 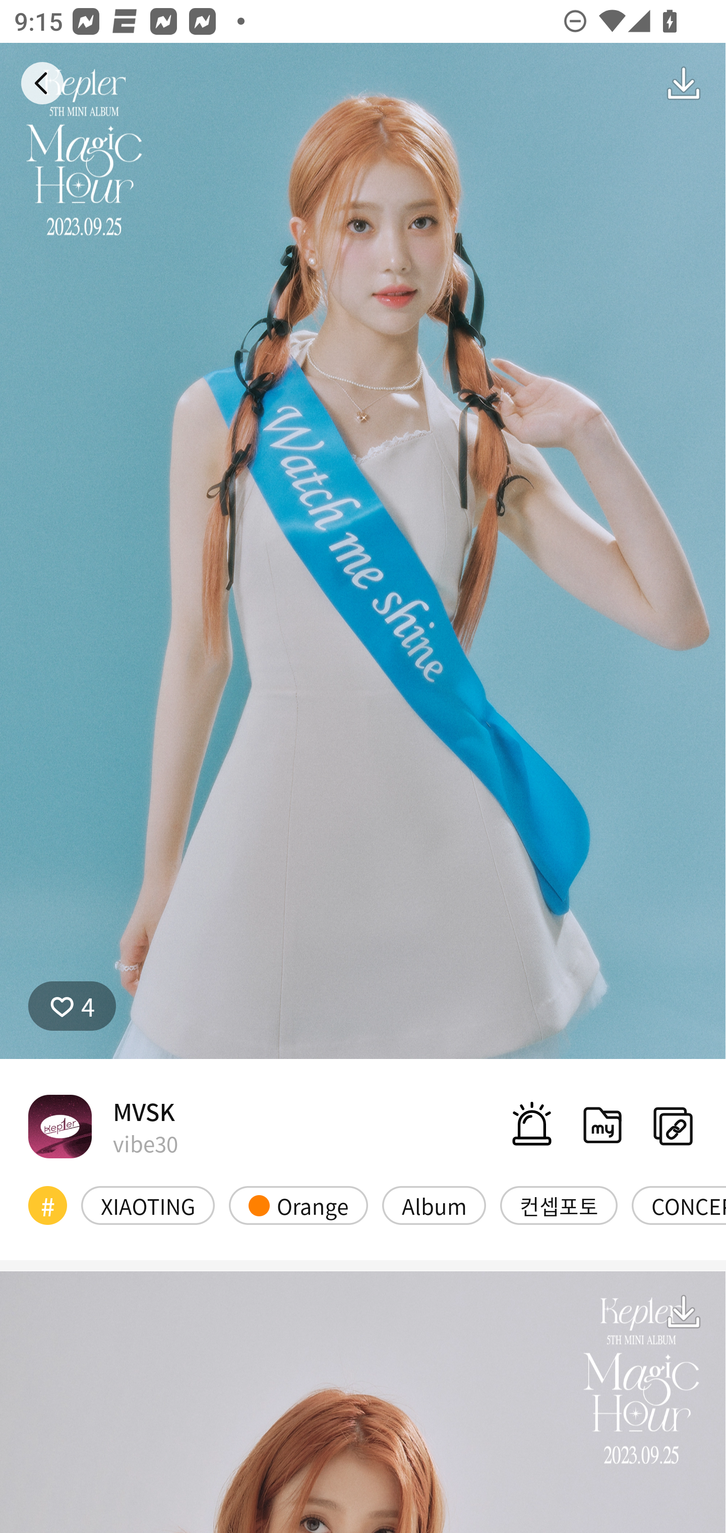 What do you see at coordinates (298, 1205) in the screenshot?
I see `Orange` at bounding box center [298, 1205].